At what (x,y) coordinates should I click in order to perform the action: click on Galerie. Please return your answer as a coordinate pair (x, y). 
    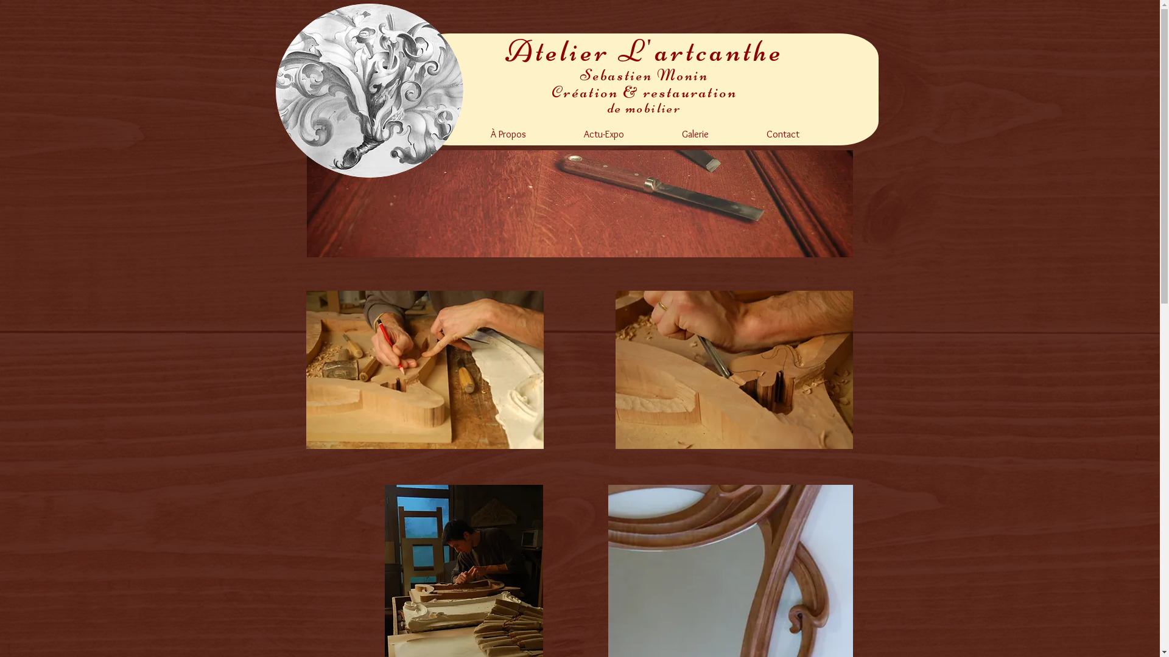
    Looking at the image, I should click on (695, 134).